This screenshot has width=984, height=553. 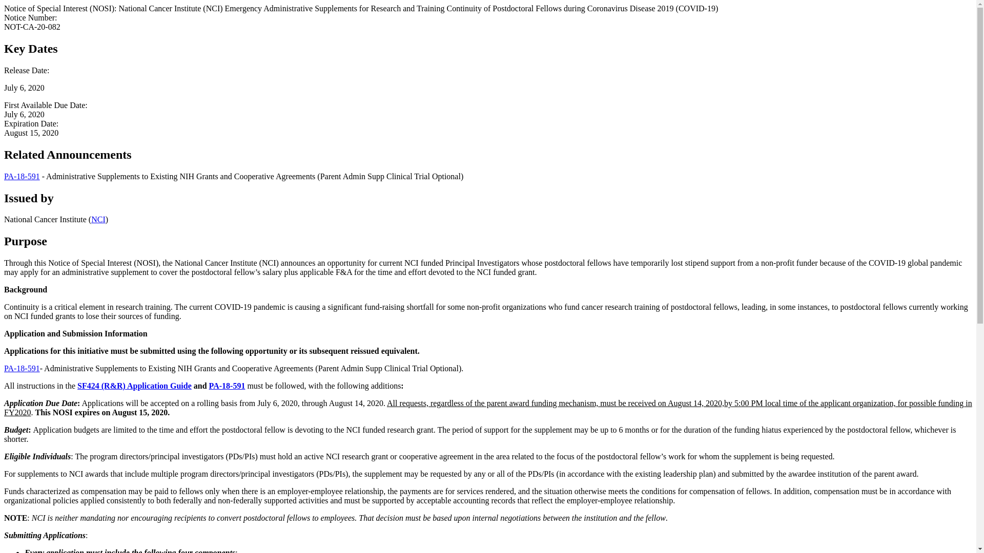 What do you see at coordinates (22, 368) in the screenshot?
I see `PA-18-591` at bounding box center [22, 368].